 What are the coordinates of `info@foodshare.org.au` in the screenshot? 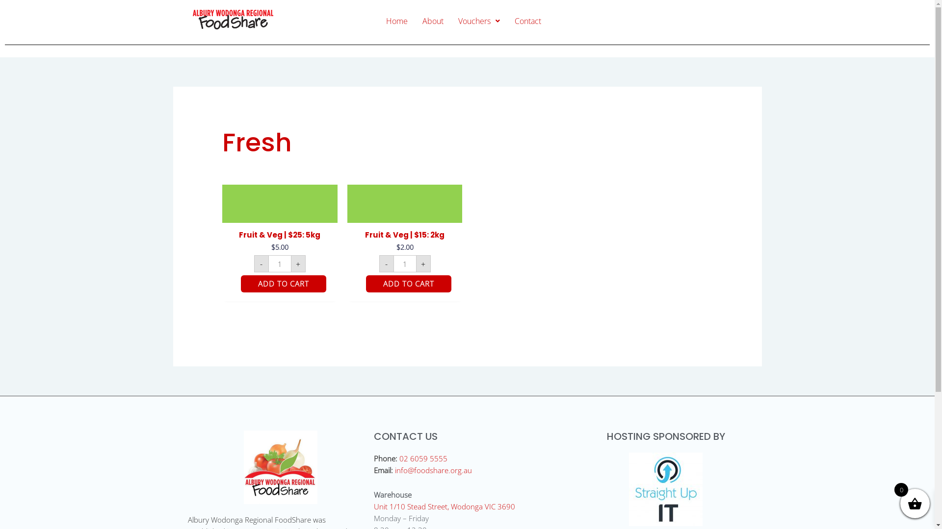 It's located at (434, 470).